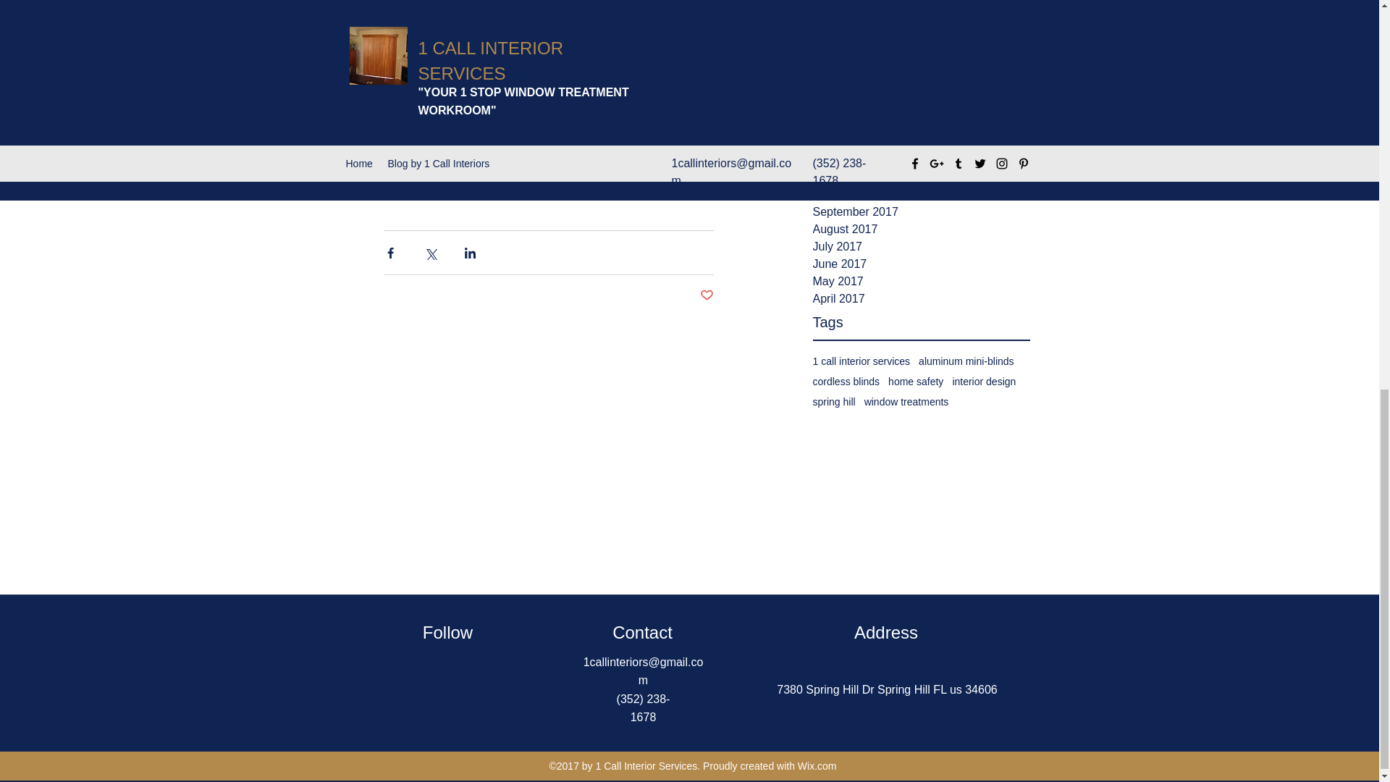  What do you see at coordinates (921, 298) in the screenshot?
I see `April 2017` at bounding box center [921, 298].